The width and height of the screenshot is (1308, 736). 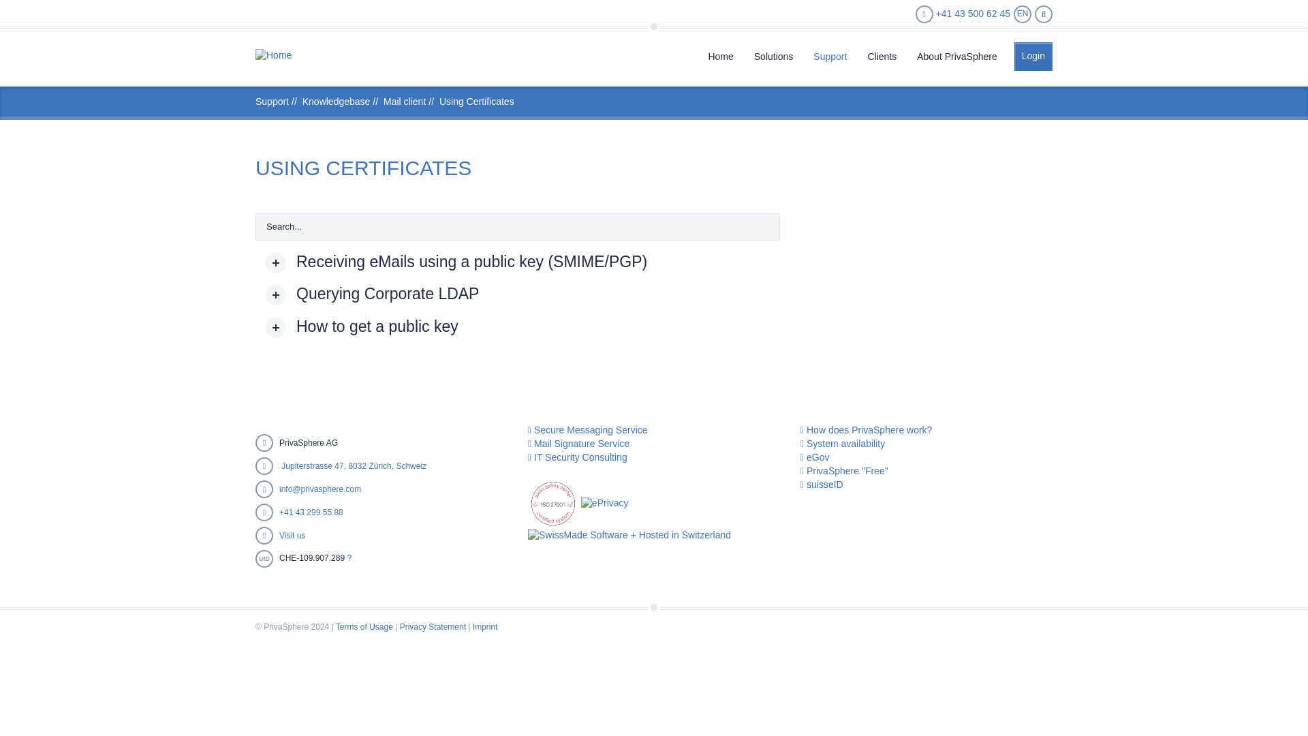 What do you see at coordinates (273, 56) in the screenshot?
I see `Home` at bounding box center [273, 56].